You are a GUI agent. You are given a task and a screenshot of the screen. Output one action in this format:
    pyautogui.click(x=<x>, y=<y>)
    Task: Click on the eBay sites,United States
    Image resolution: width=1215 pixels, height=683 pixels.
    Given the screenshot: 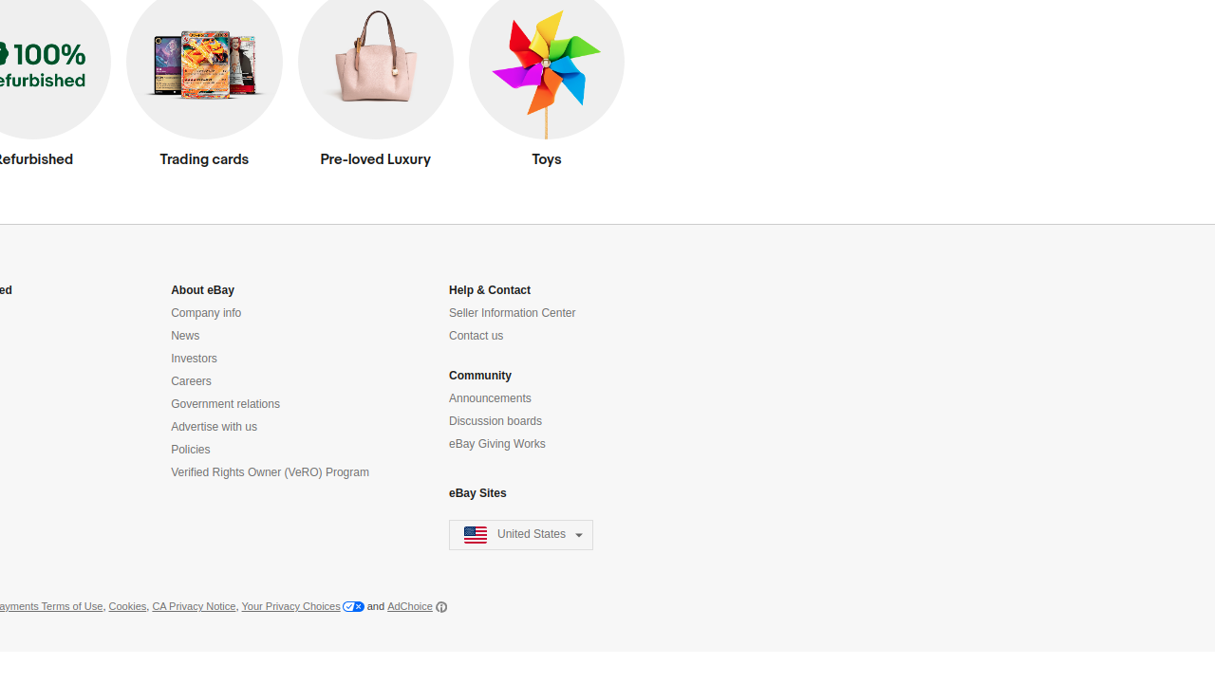 What is the action you would take?
    pyautogui.click(x=522, y=535)
    